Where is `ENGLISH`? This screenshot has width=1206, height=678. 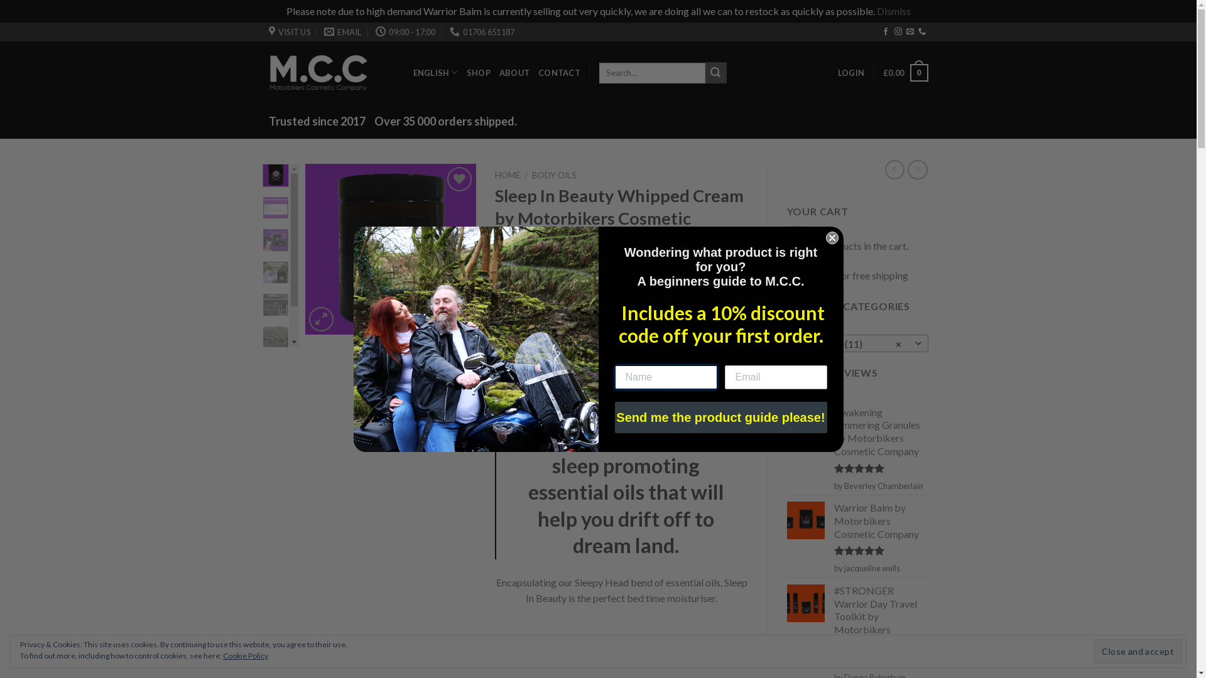 ENGLISH is located at coordinates (436, 73).